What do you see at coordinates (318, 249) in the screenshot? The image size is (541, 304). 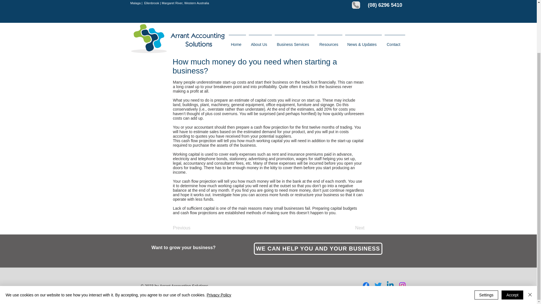 I see `WE CAN HELP YOU AND YOUR BUSINESS` at bounding box center [318, 249].